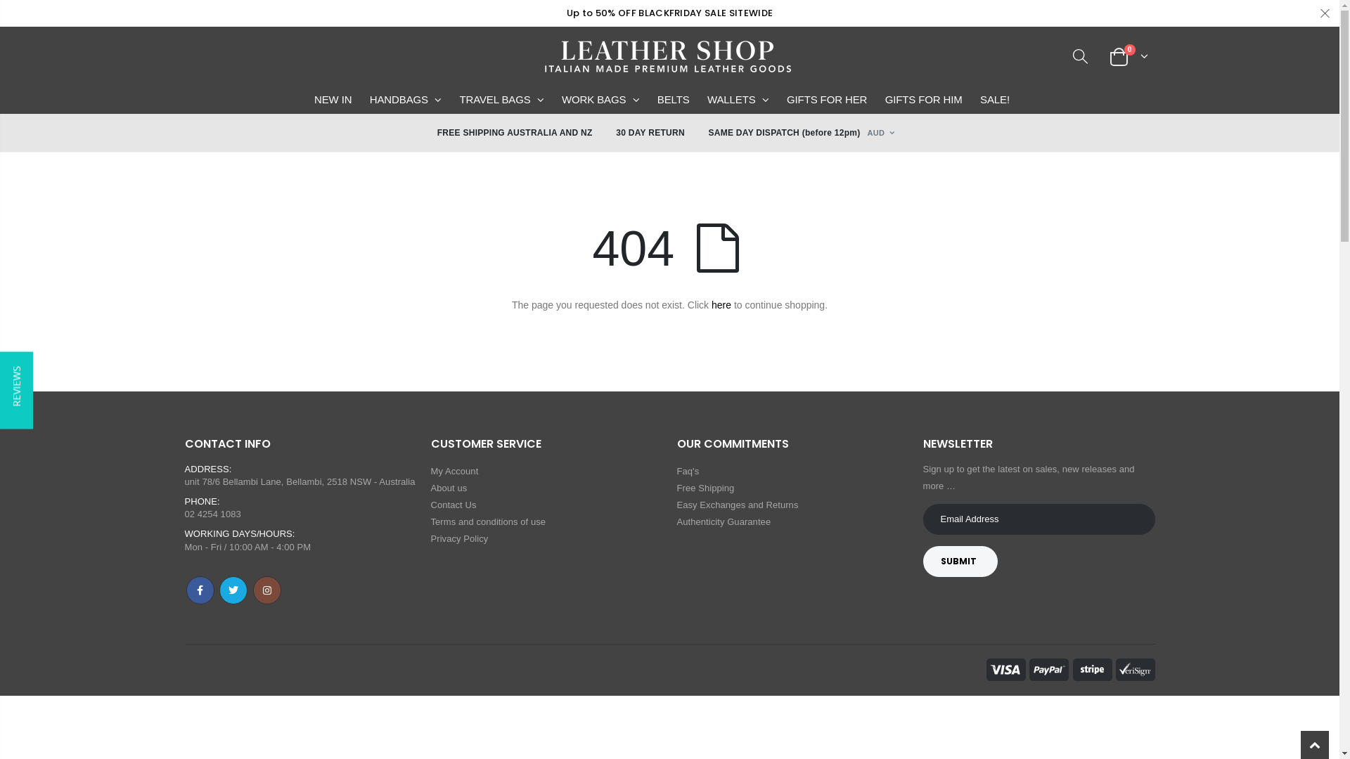  I want to click on BND, so click(880, 430).